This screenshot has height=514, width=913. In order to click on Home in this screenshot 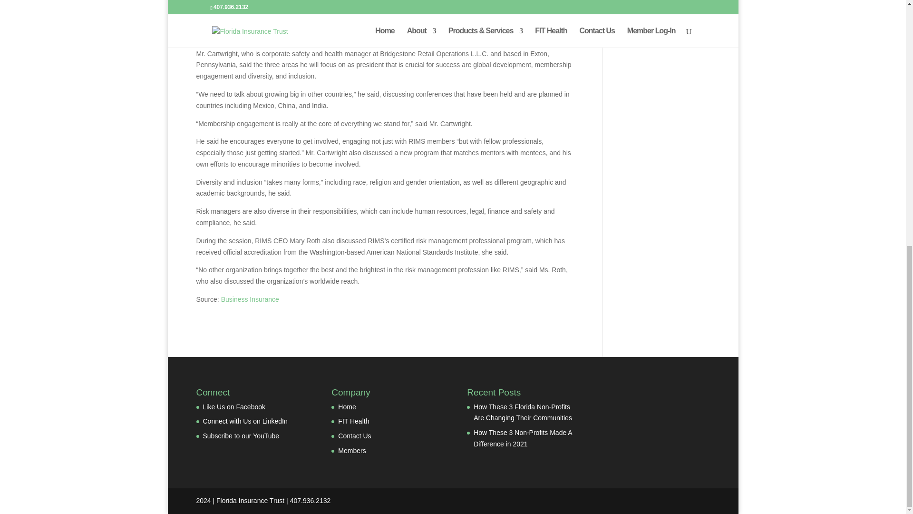, I will do `click(347, 406)`.